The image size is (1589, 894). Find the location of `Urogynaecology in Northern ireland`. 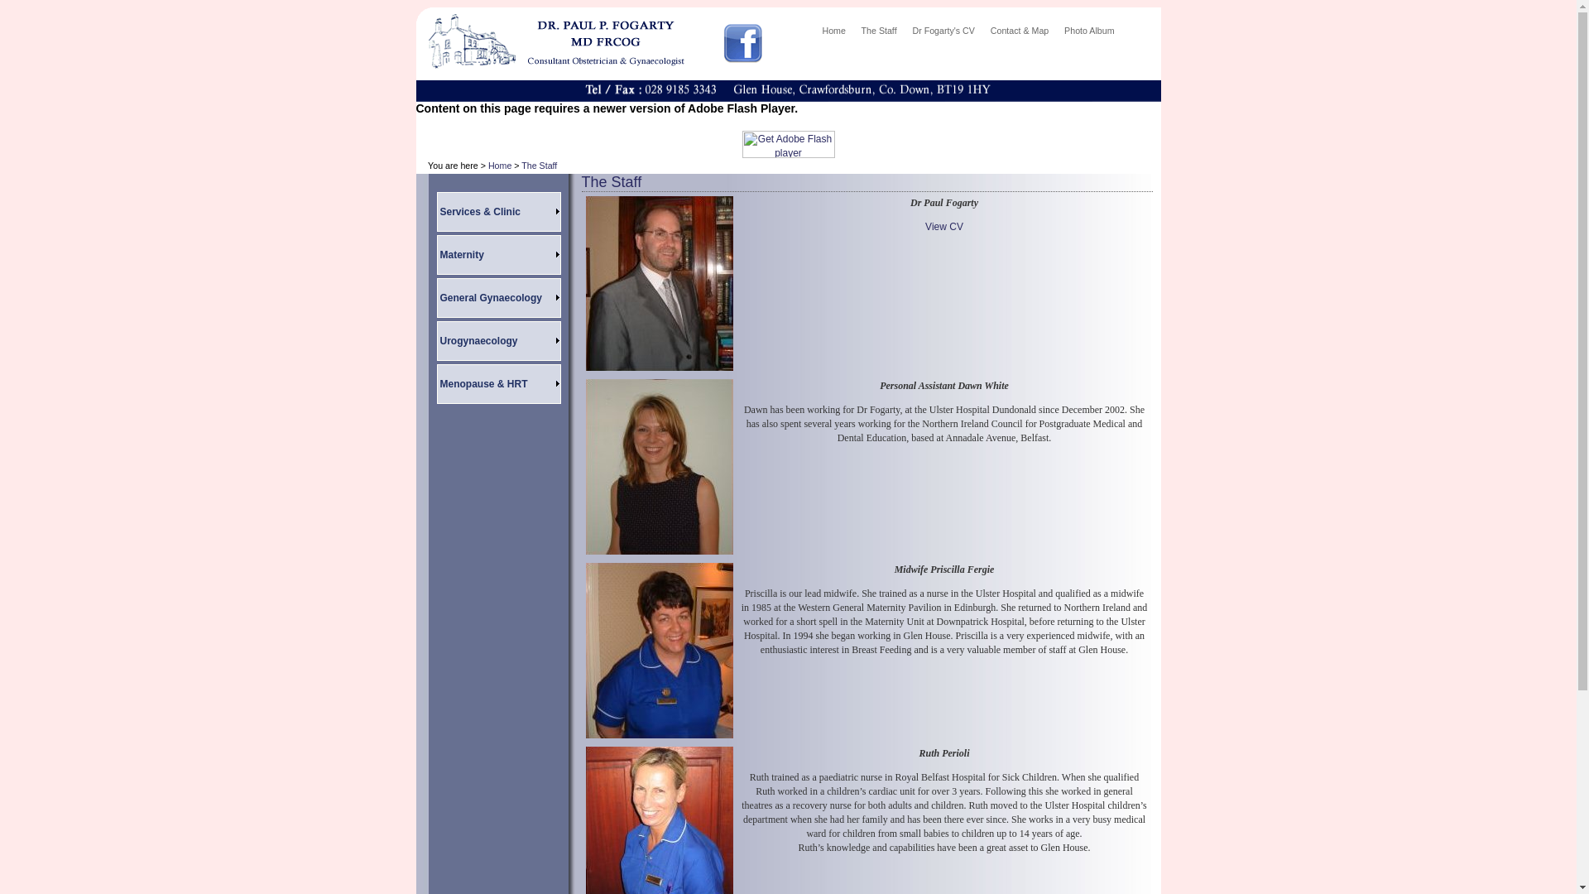

Urogynaecology in Northern ireland is located at coordinates (498, 341).